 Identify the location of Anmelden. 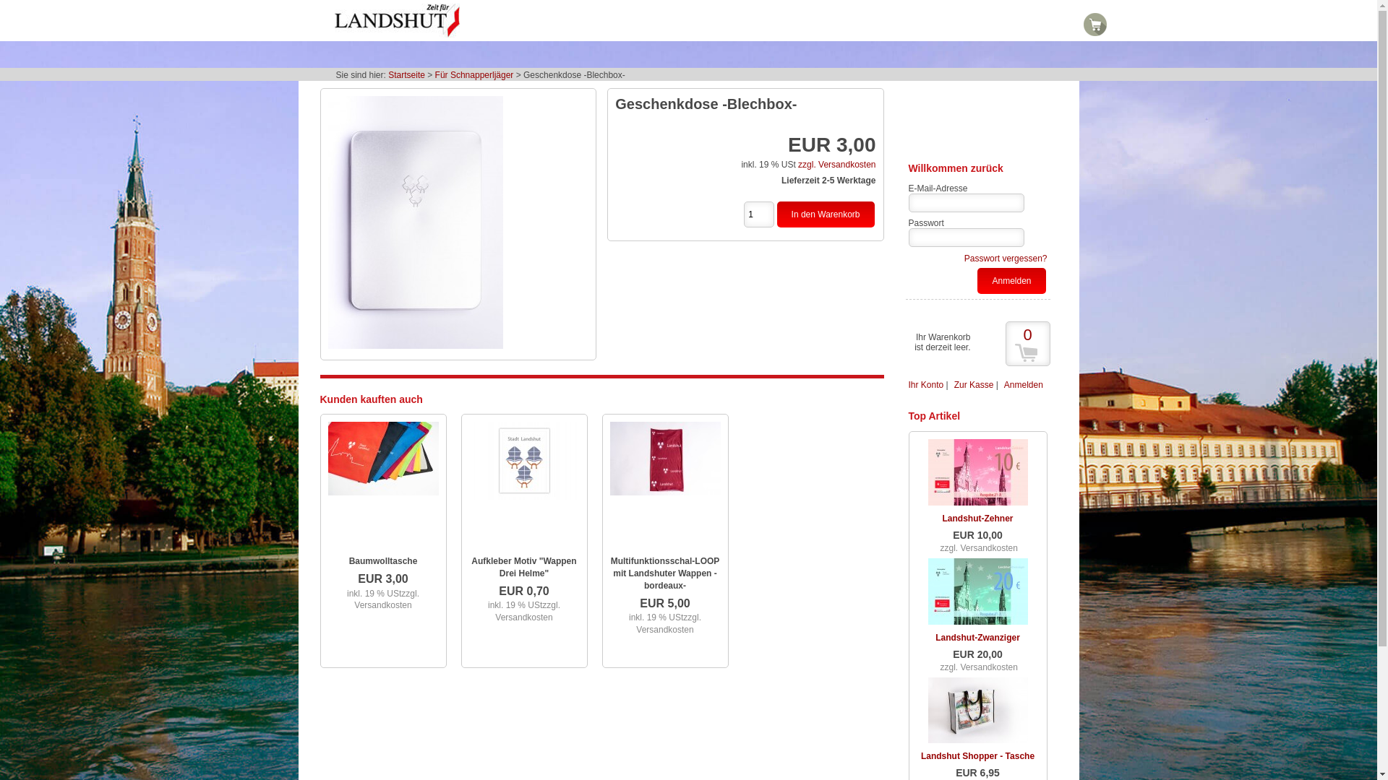
(1024, 385).